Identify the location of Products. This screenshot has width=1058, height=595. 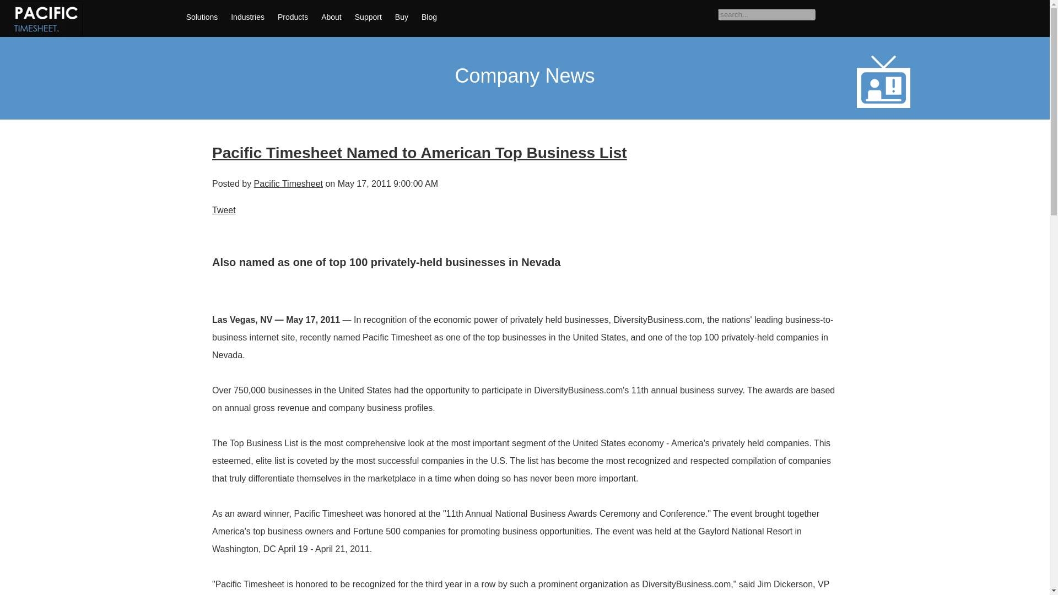
(292, 17).